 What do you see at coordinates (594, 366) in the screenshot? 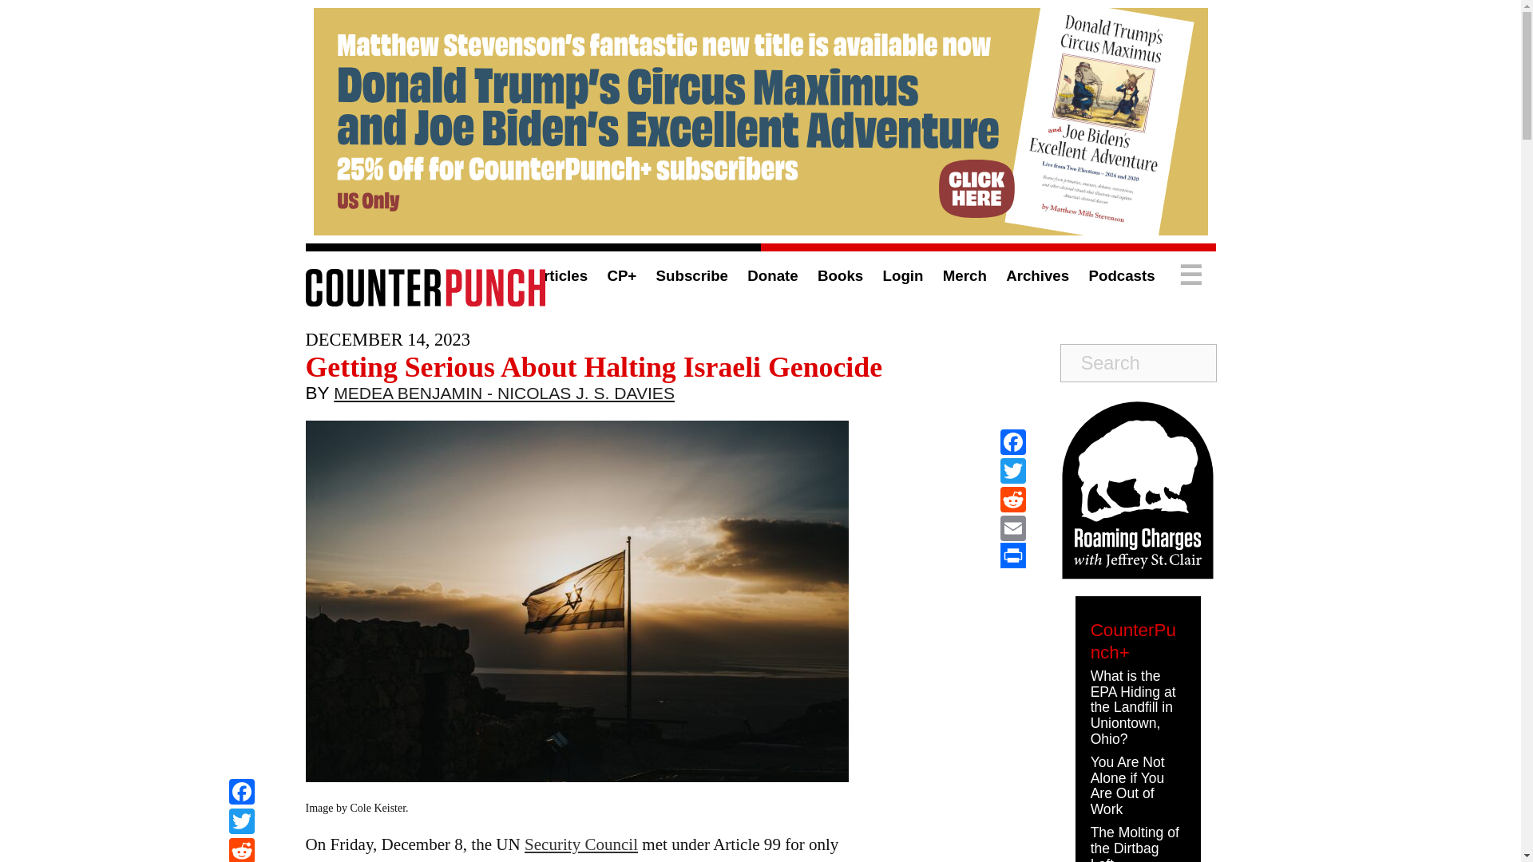
I see `Getting Serious About Halting Israeli Genocide` at bounding box center [594, 366].